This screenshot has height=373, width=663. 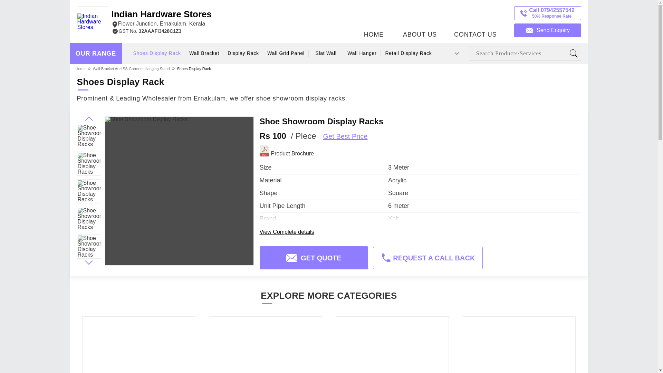 I want to click on CONTACT US, so click(x=475, y=20).